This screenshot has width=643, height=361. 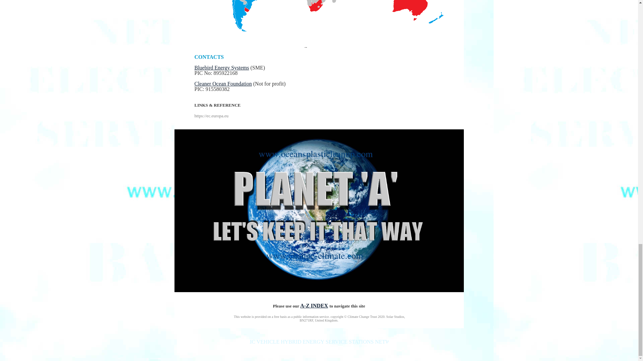 What do you see at coordinates (221, 68) in the screenshot?
I see `Bluebird Energy Systems` at bounding box center [221, 68].